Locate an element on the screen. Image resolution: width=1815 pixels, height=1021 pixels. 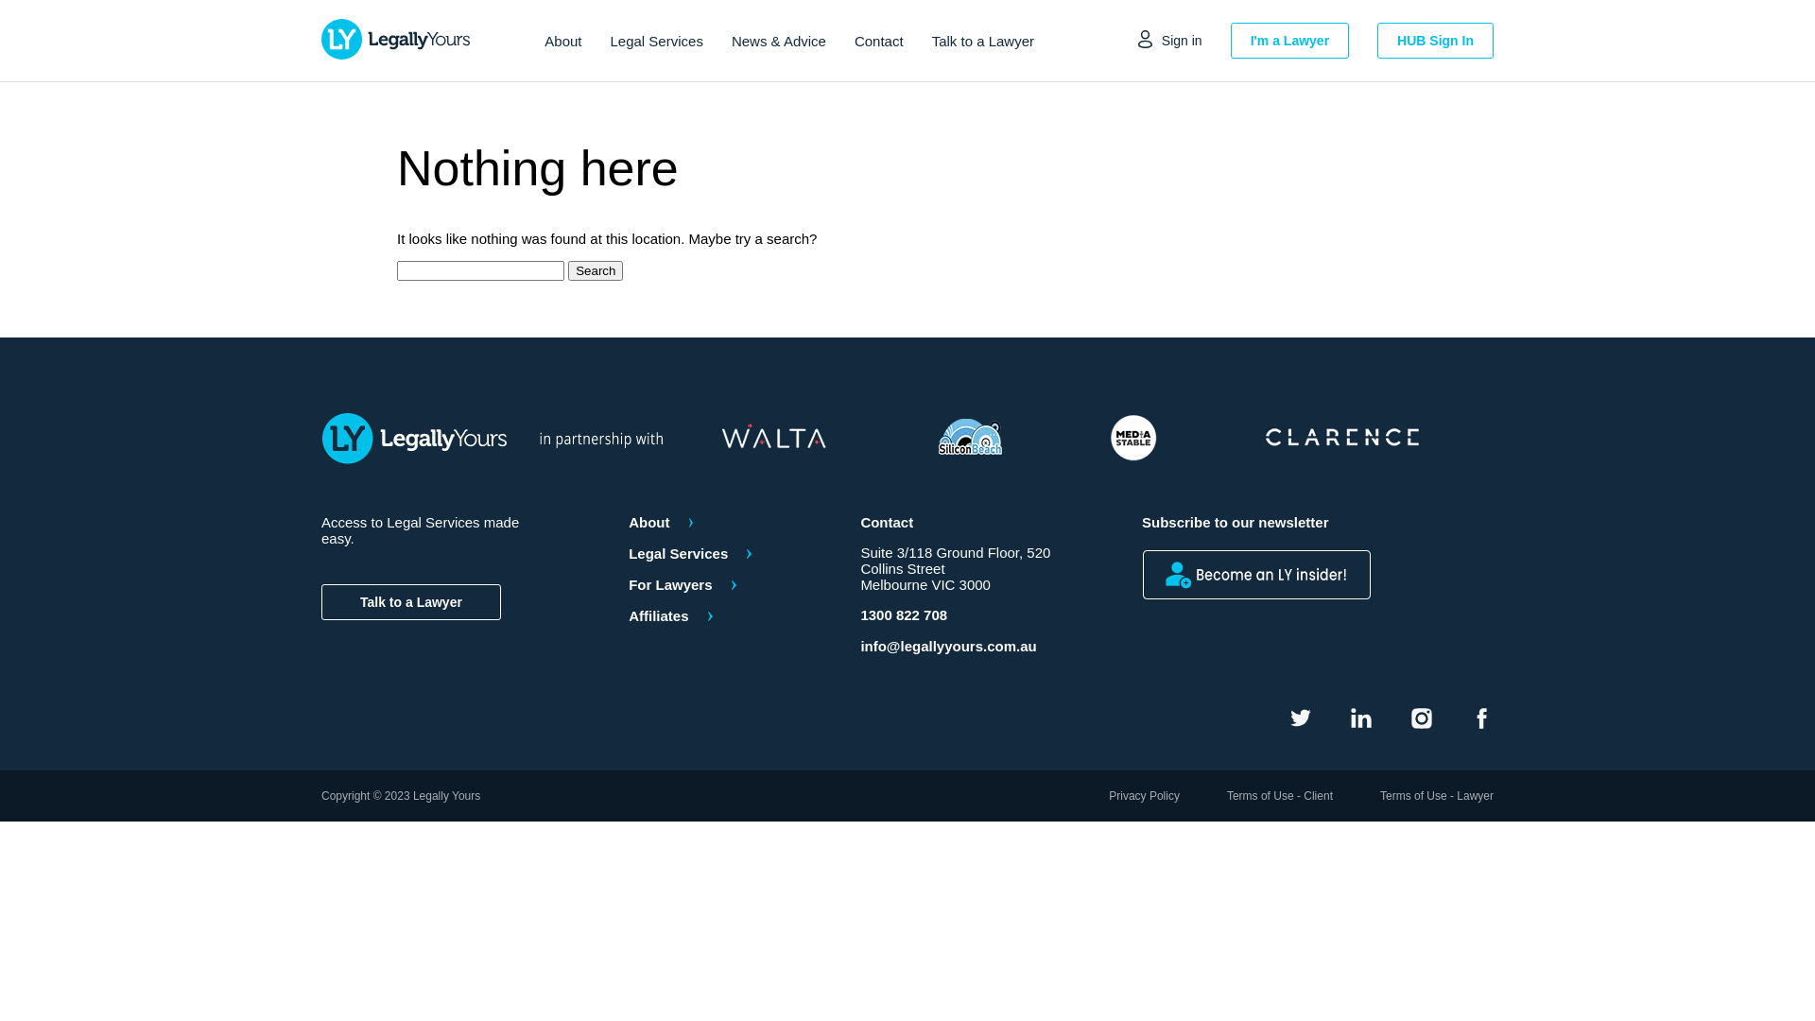
Privacy Policy is located at coordinates (1144, 796).